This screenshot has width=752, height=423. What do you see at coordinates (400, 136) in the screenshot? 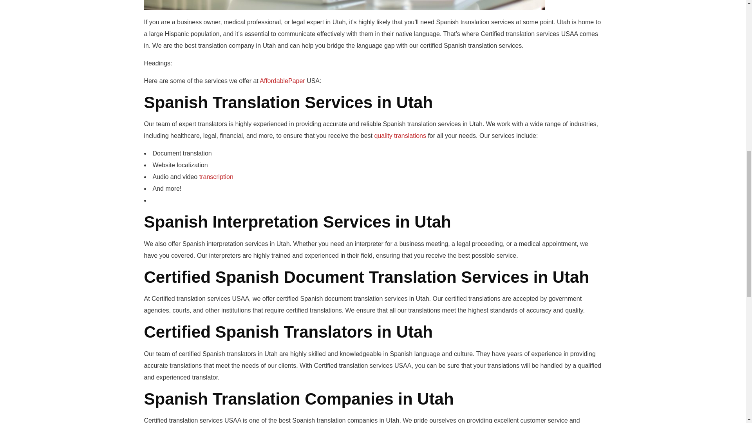
I see `quality translations` at bounding box center [400, 136].